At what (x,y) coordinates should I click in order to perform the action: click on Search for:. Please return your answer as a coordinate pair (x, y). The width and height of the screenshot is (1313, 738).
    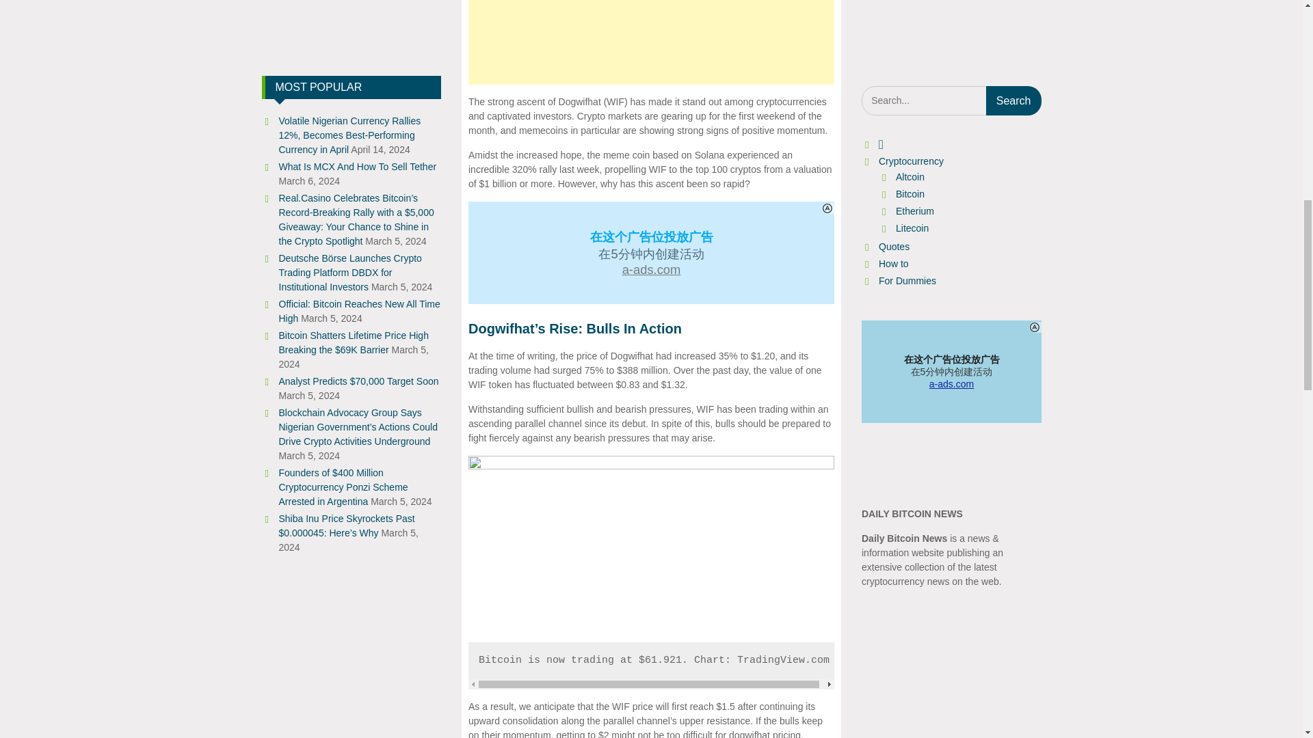
    Looking at the image, I should click on (951, 100).